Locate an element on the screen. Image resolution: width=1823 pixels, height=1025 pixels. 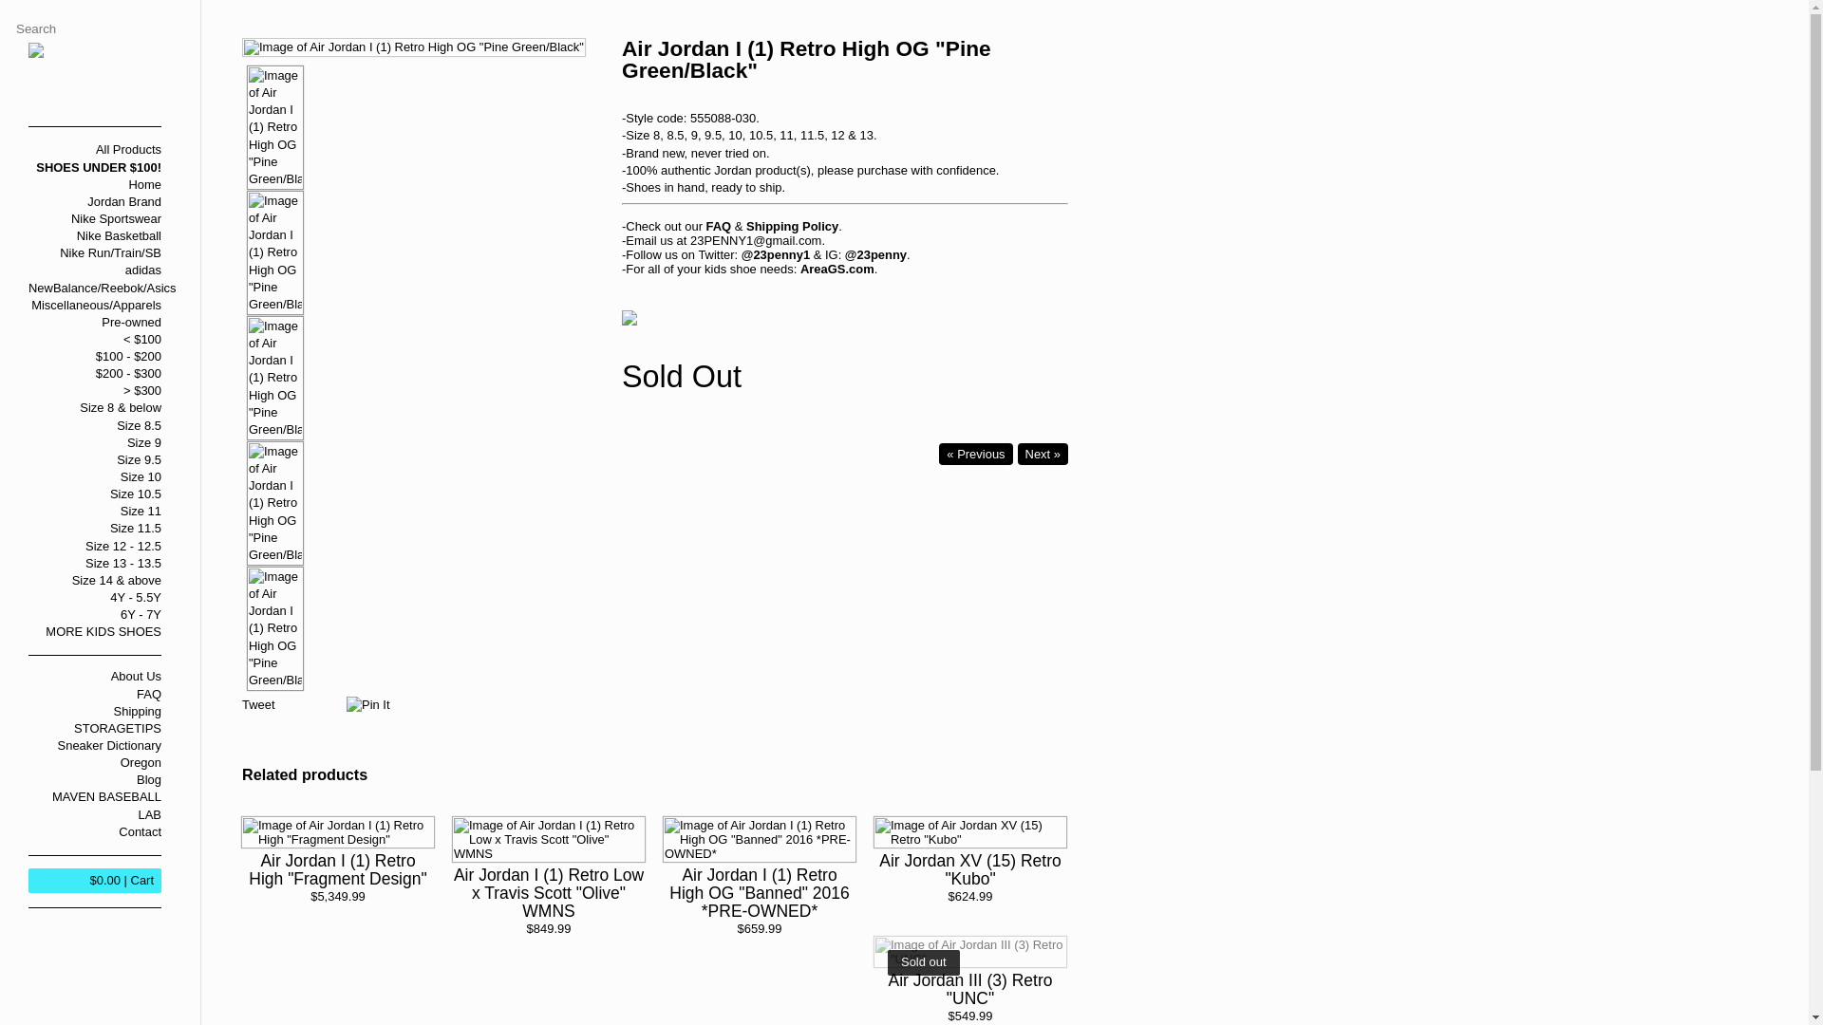
Size 12 - 12.5 is located at coordinates (95, 547).